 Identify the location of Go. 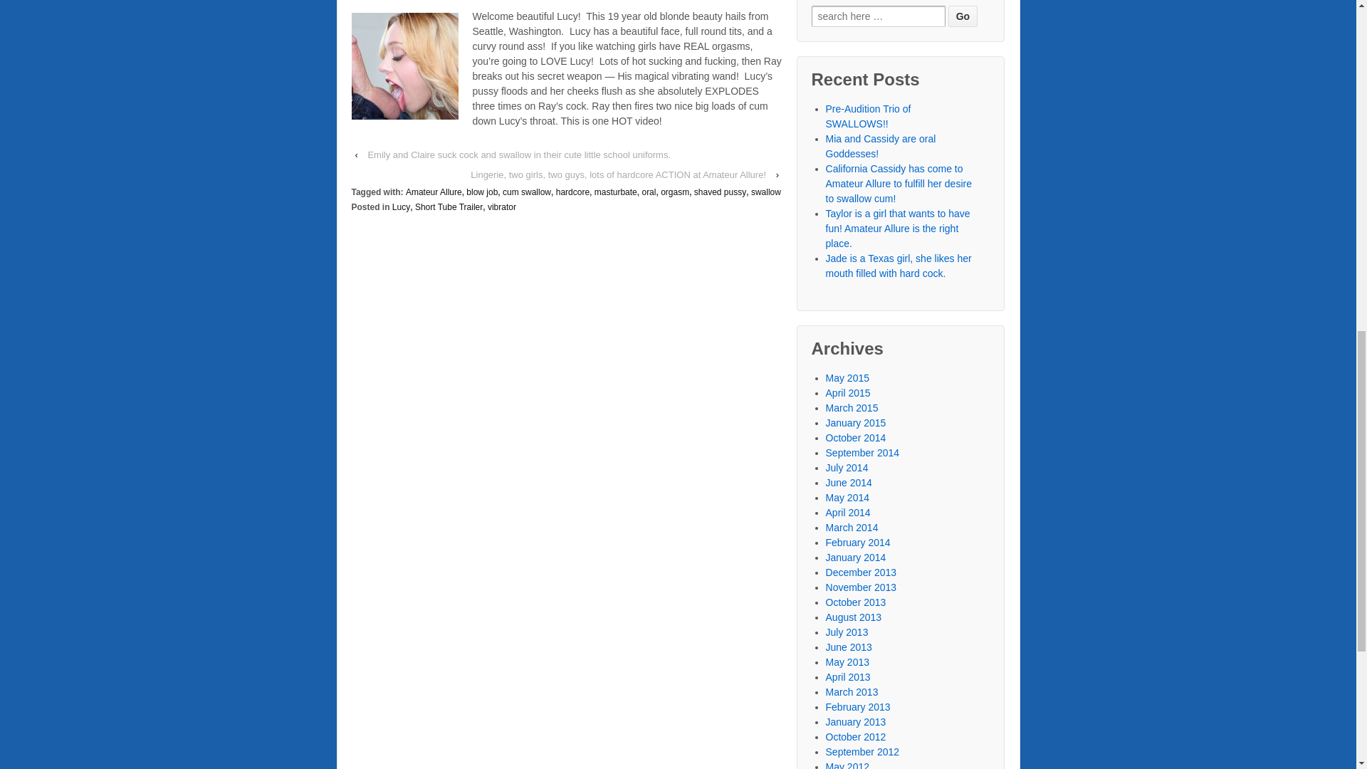
(963, 16).